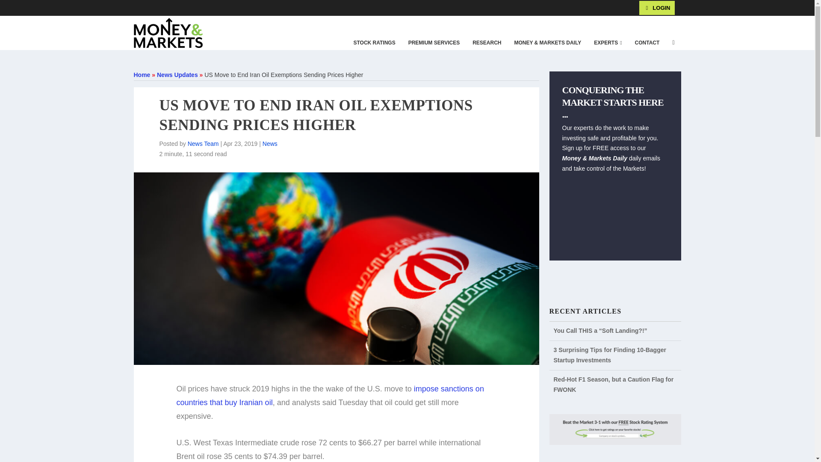 The width and height of the screenshot is (821, 462). What do you see at coordinates (647, 43) in the screenshot?
I see `CONTACT` at bounding box center [647, 43].